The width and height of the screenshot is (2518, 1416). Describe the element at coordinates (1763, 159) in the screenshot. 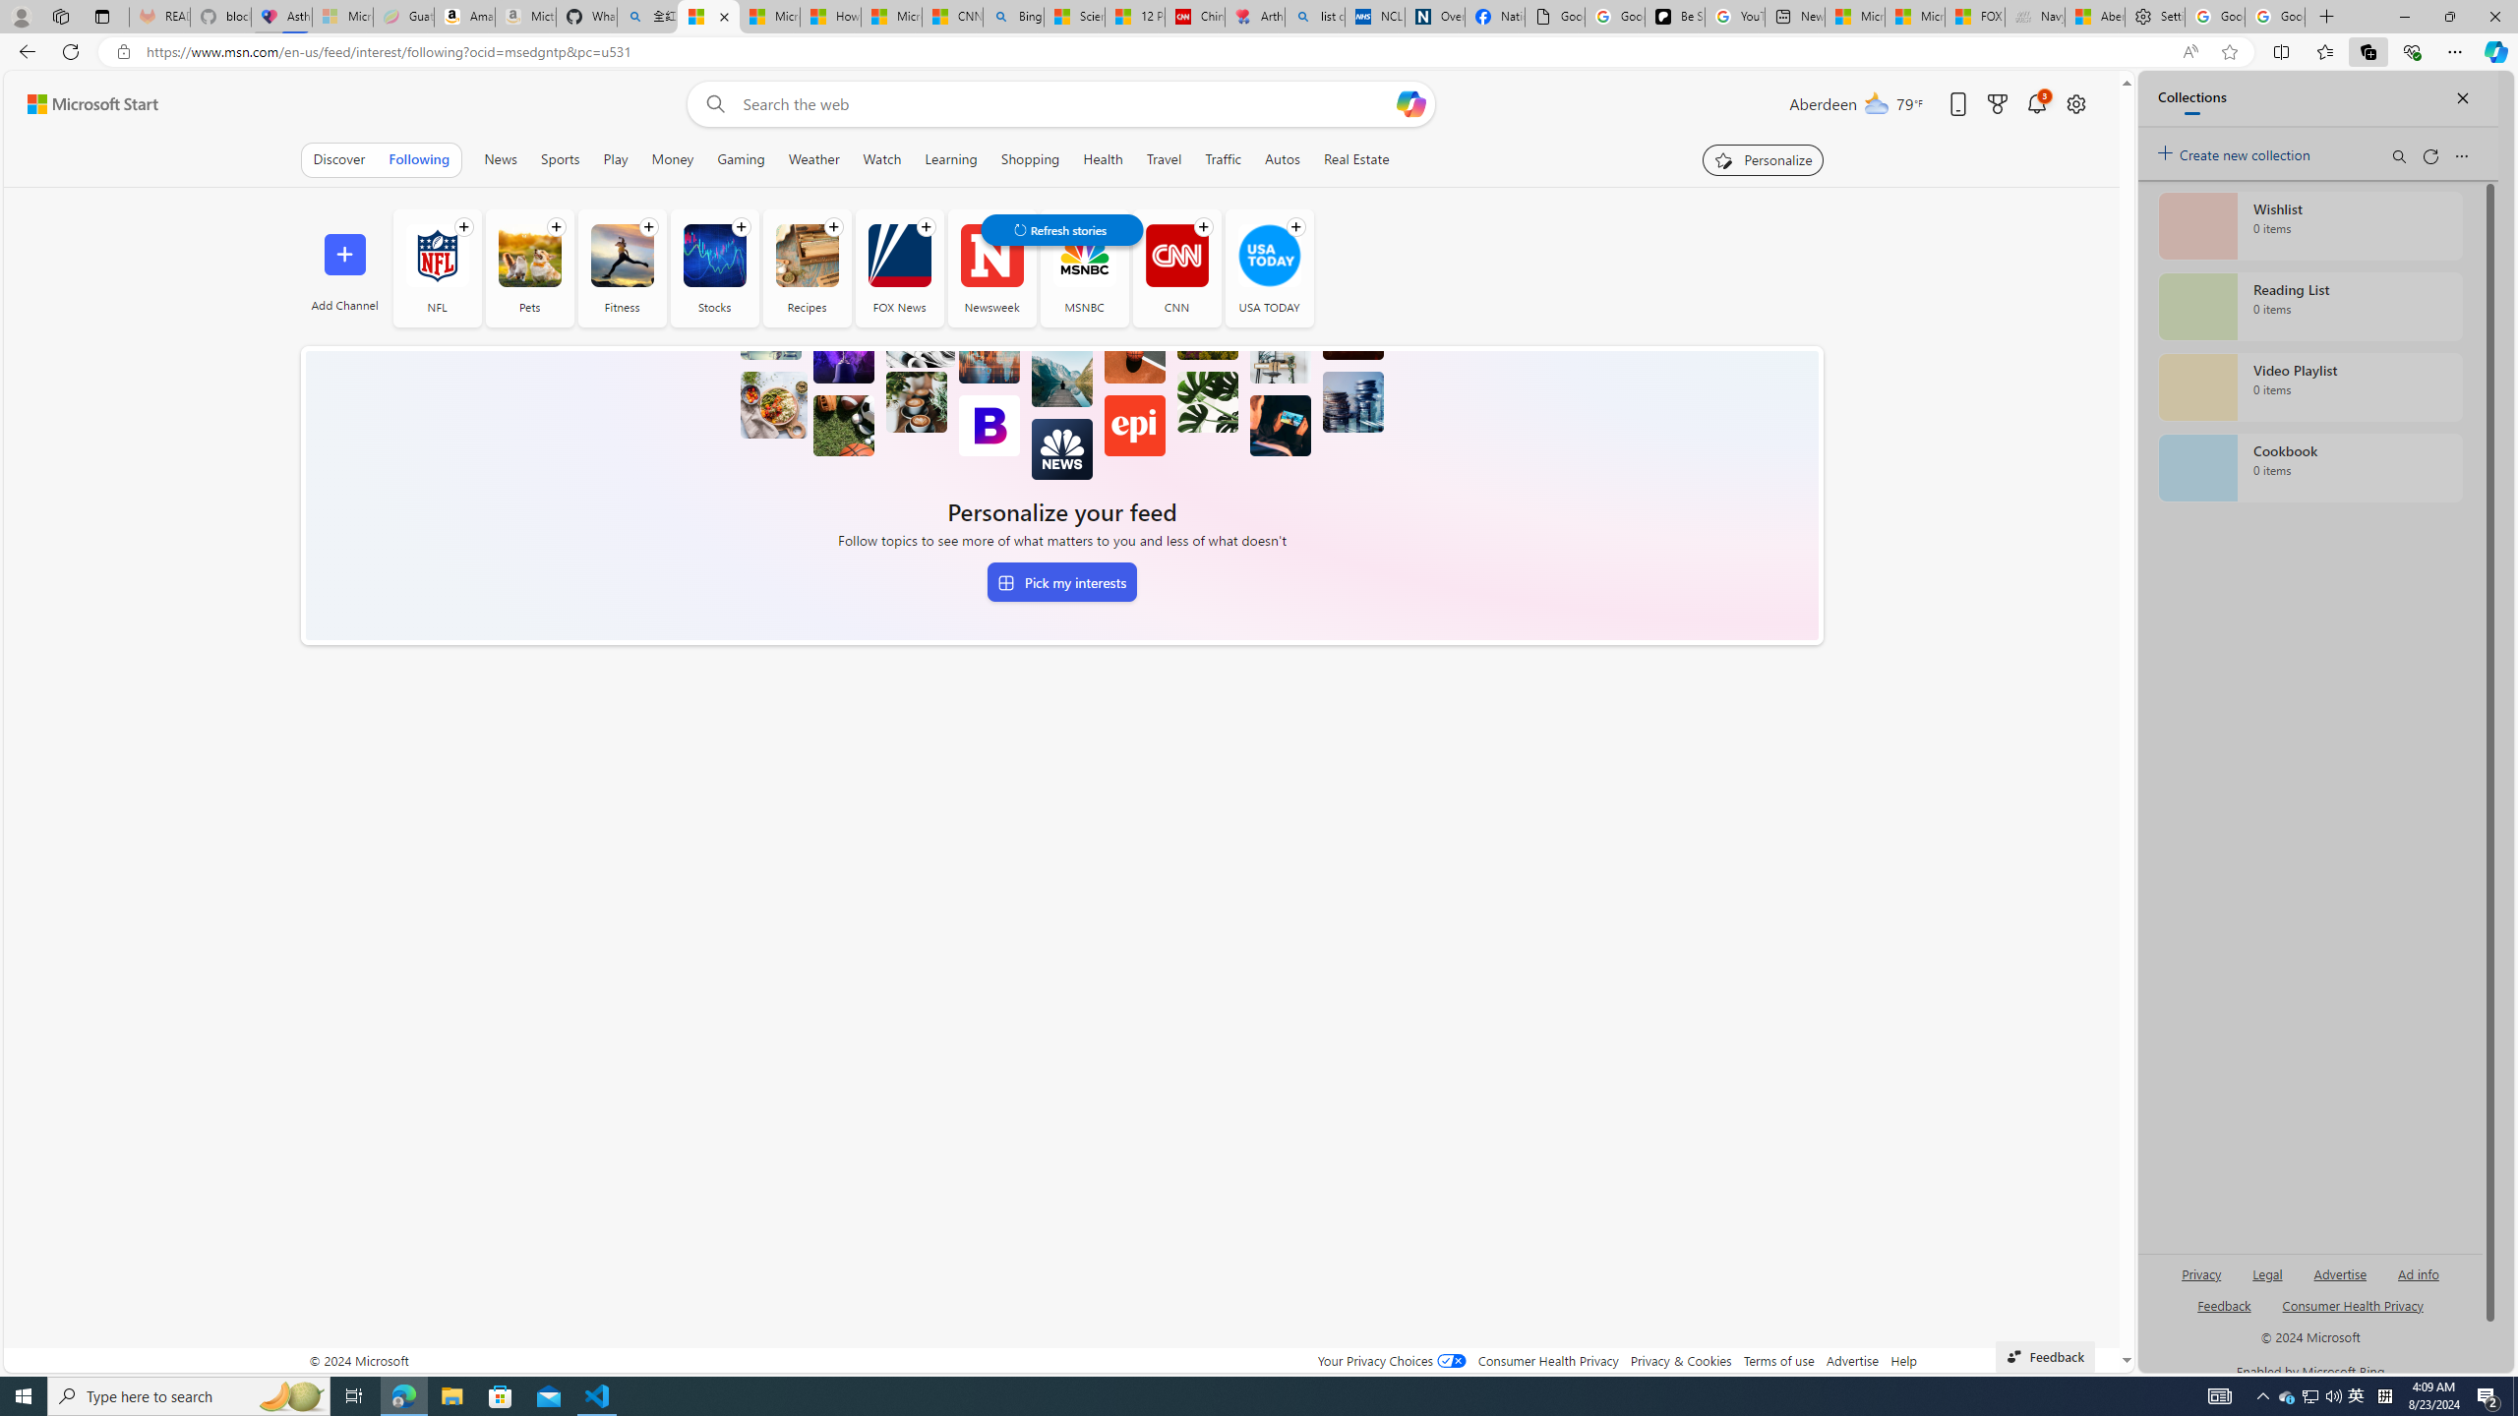

I see `Personalize your feed"` at that location.